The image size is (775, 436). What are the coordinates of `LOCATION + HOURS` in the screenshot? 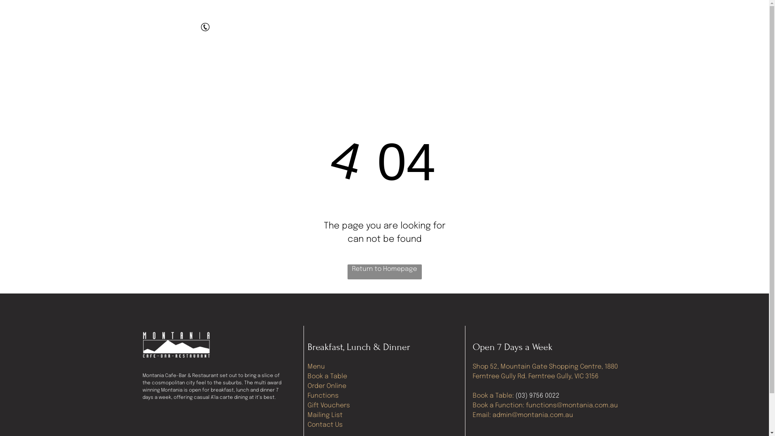 It's located at (544, 60).